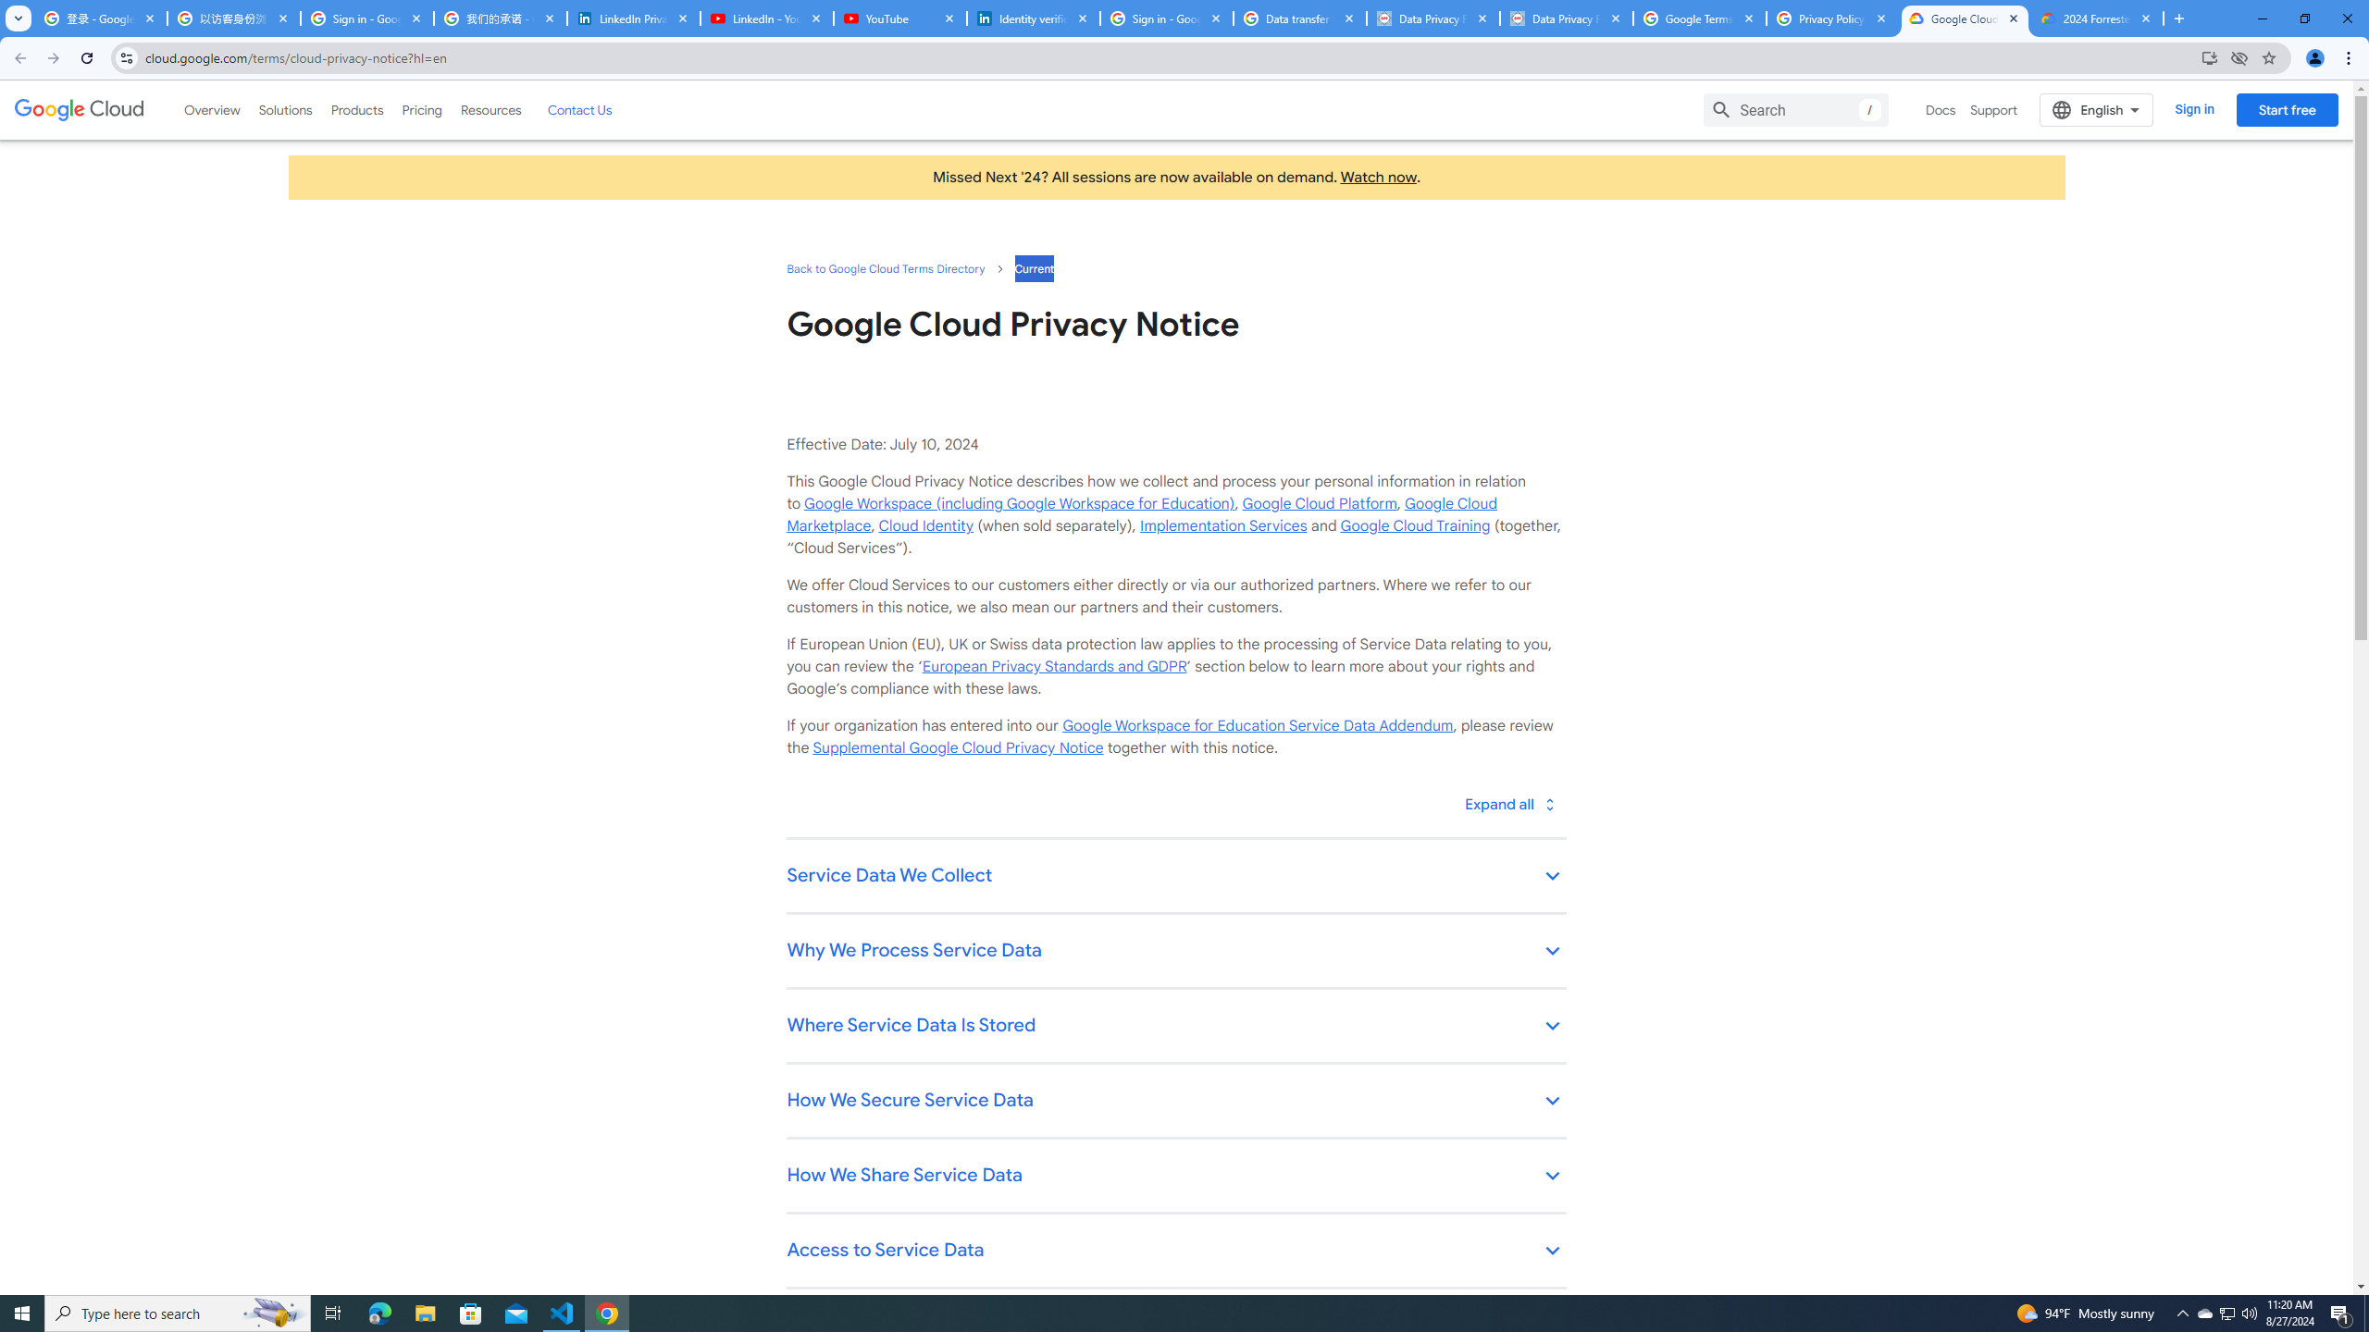 Image resolution: width=2369 pixels, height=1332 pixels. I want to click on Google Cloud Platform, so click(1320, 503).